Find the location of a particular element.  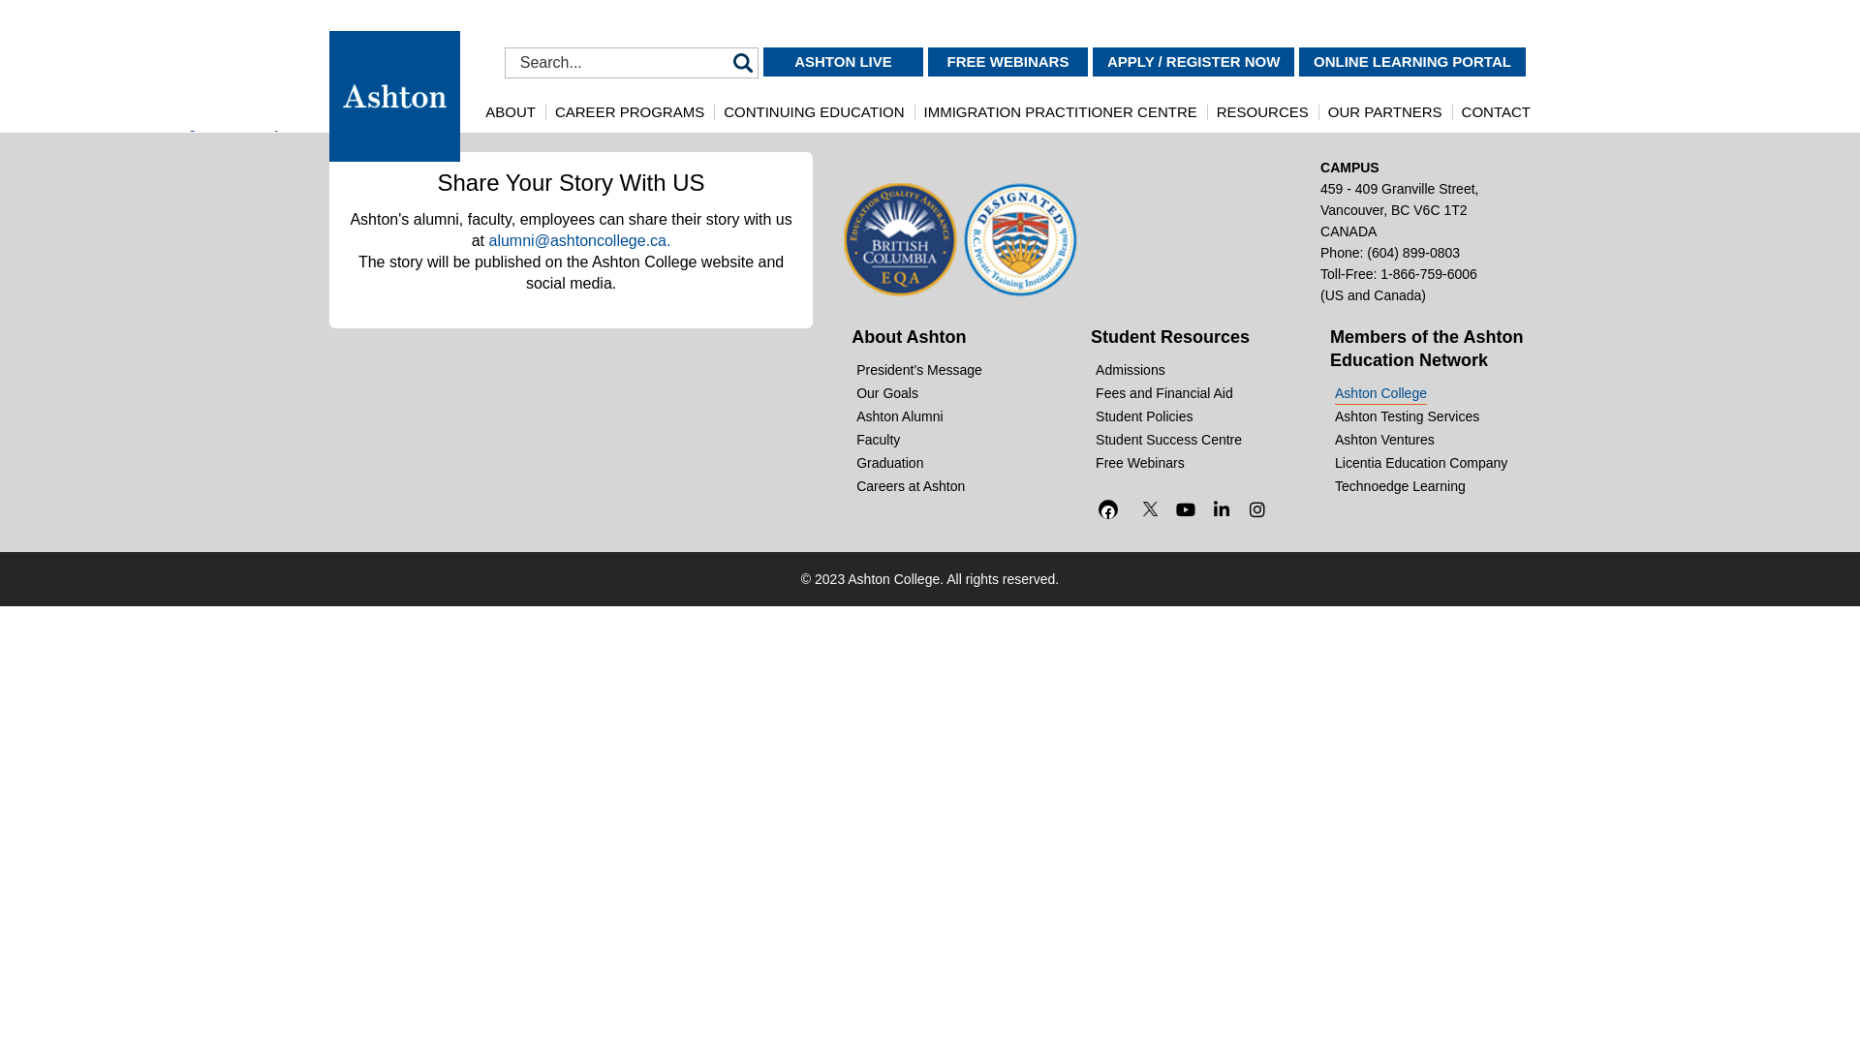

1-866-759-6006 is located at coordinates (1429, 274).